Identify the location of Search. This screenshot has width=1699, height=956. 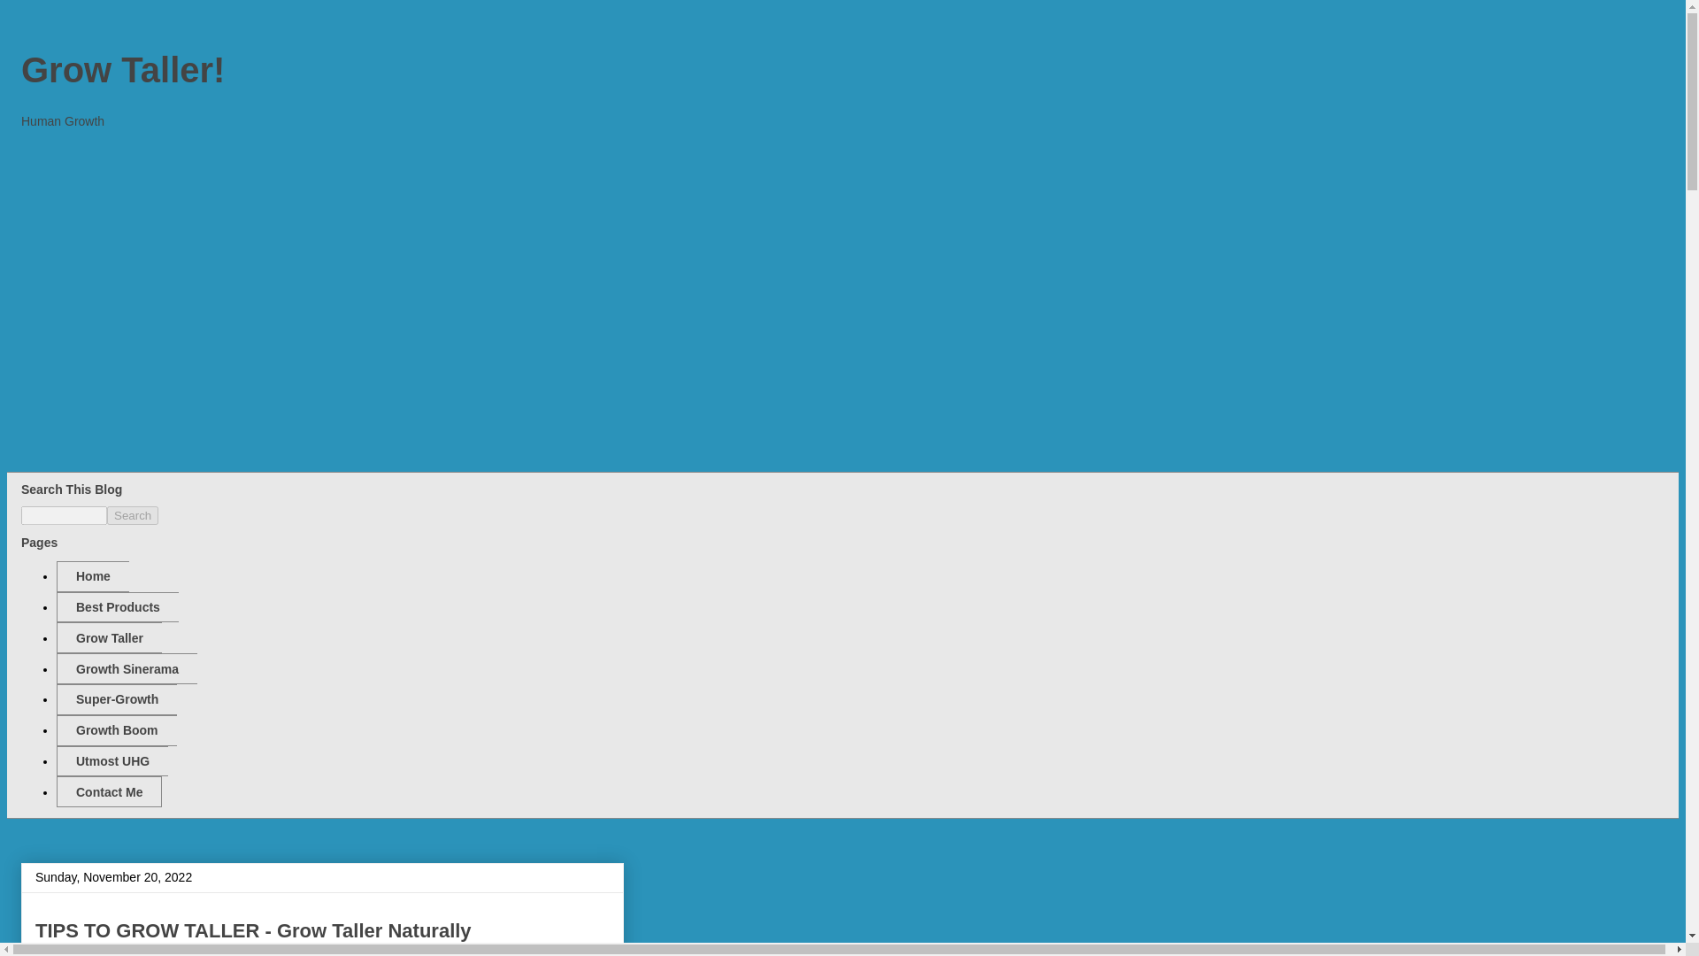
(132, 515).